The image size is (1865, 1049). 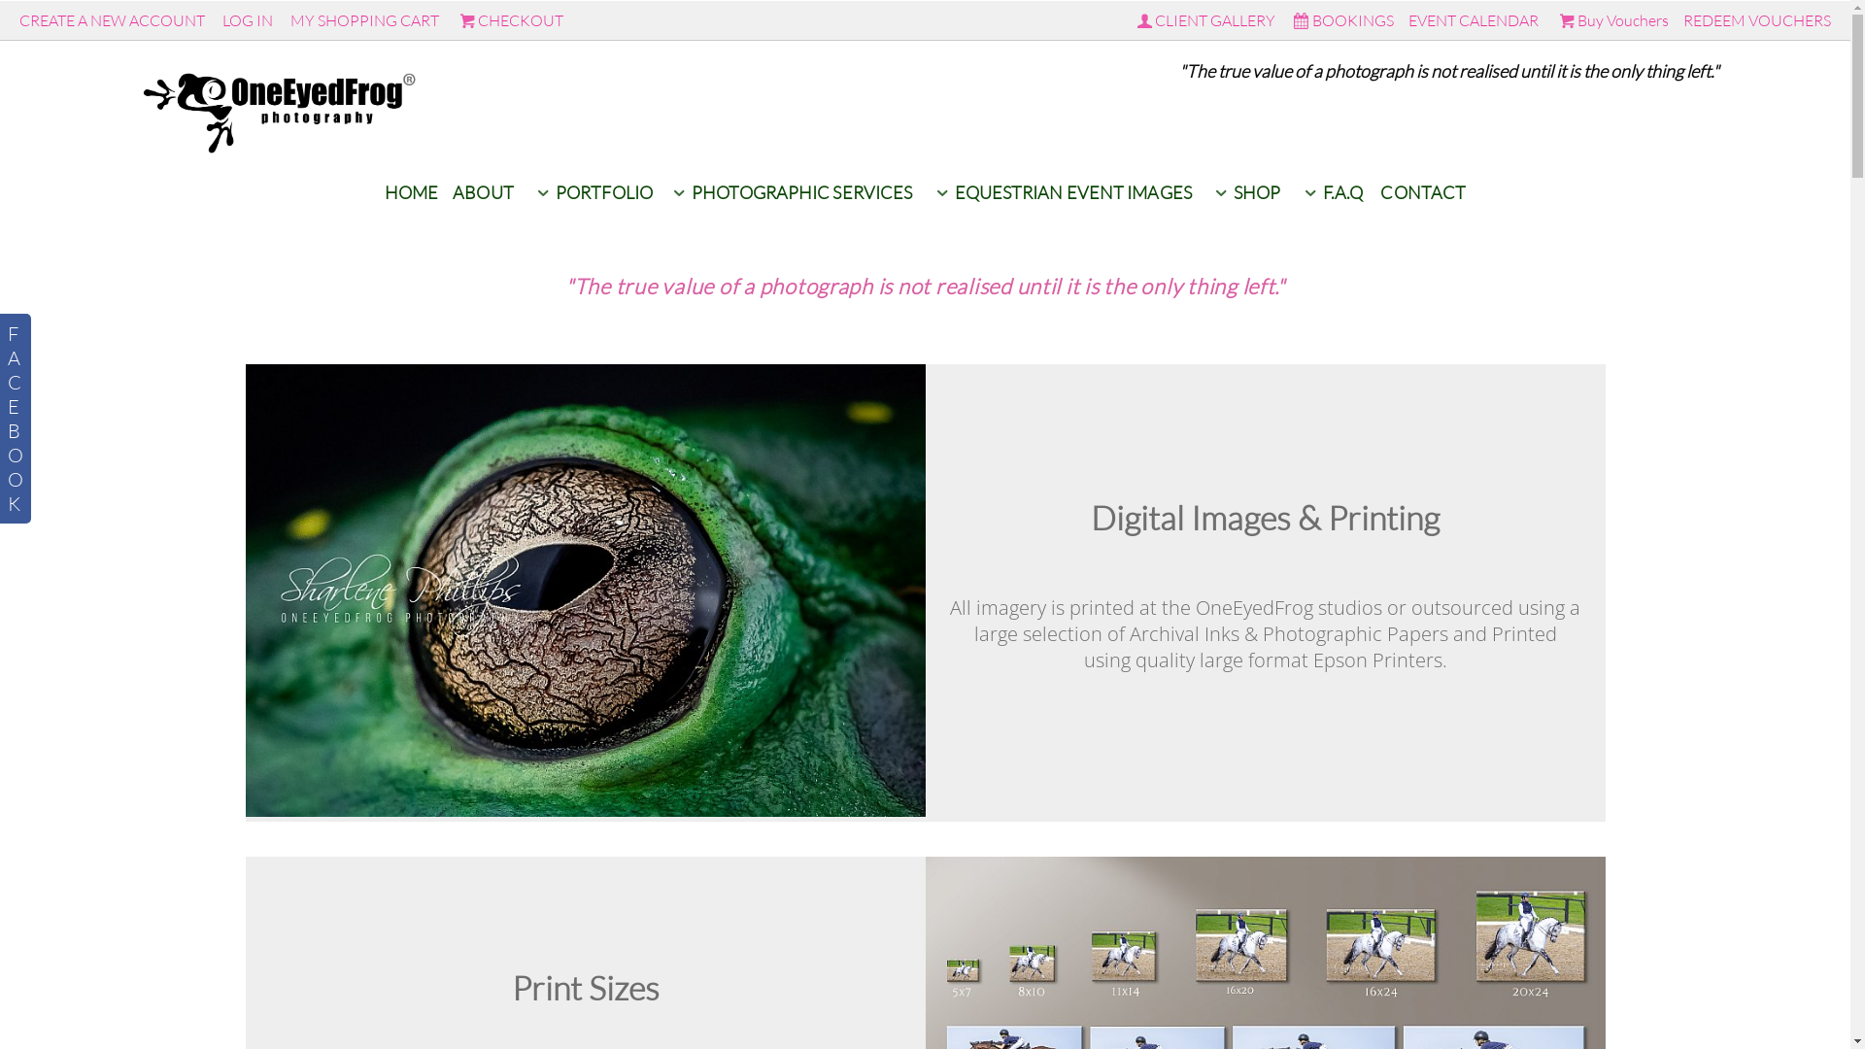 I want to click on CONTACT, so click(x=1424, y=192).